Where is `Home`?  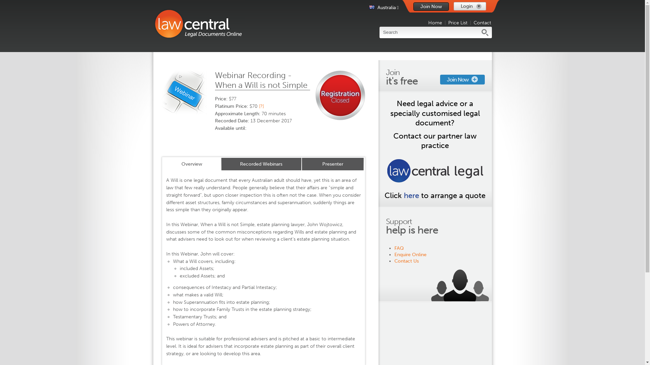 Home is located at coordinates (435, 23).